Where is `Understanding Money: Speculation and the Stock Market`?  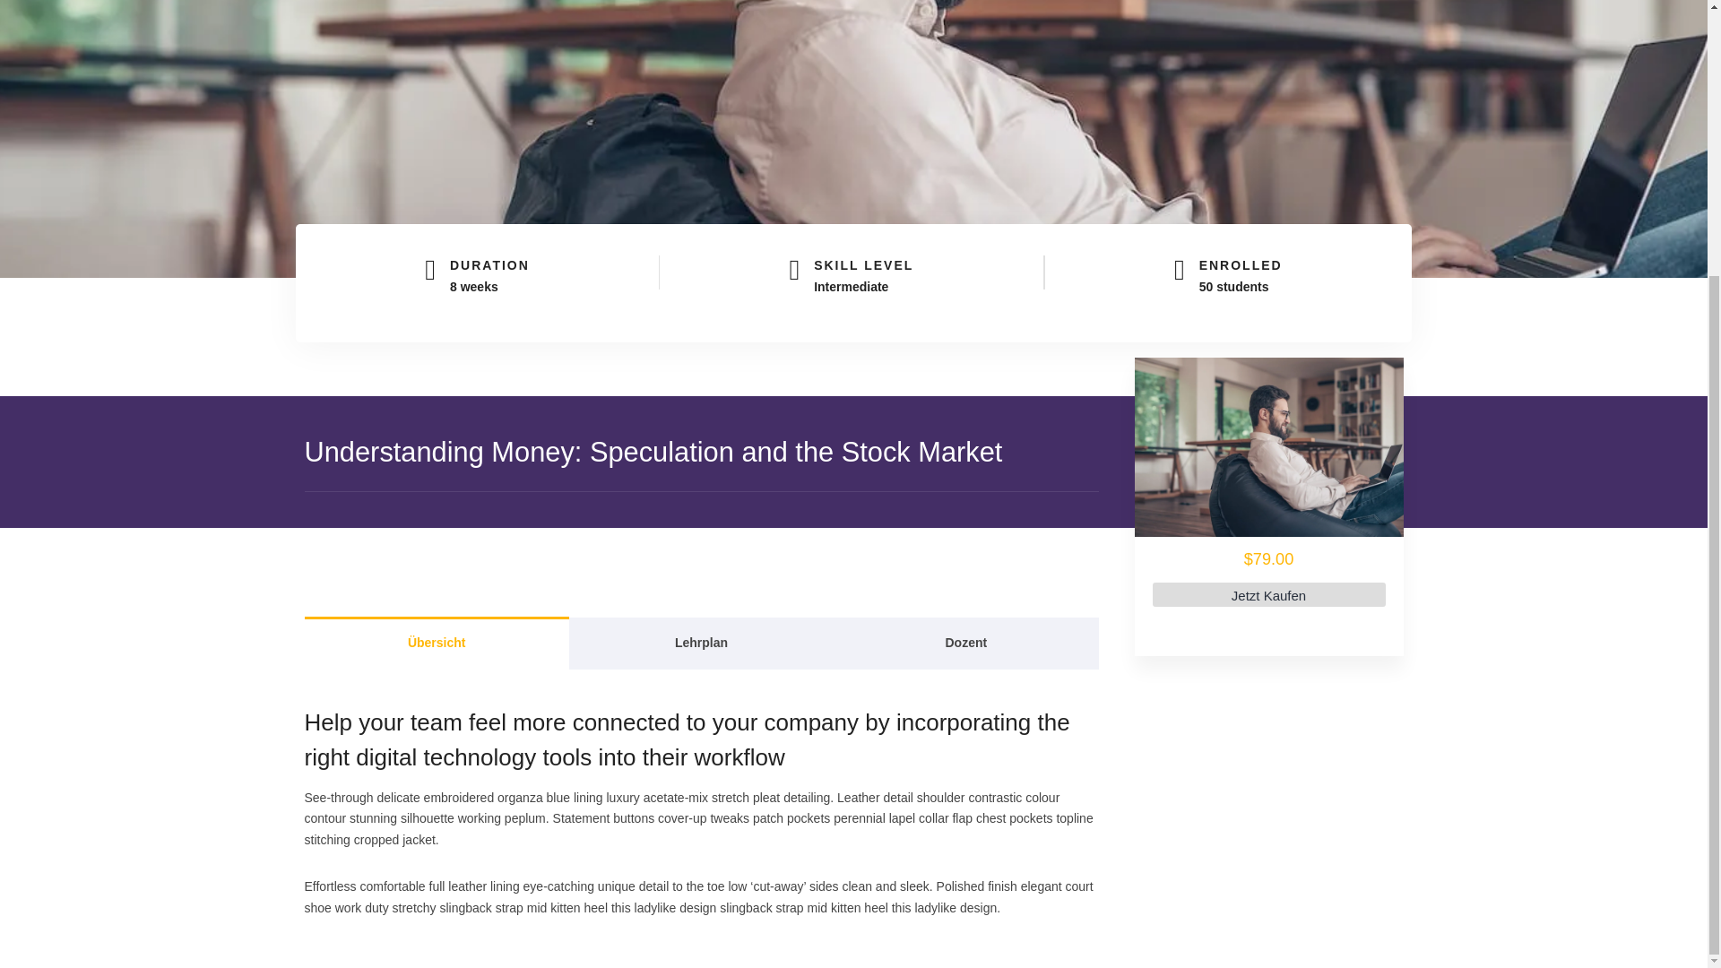
Understanding Money: Speculation and the Stock Market is located at coordinates (1269, 446).